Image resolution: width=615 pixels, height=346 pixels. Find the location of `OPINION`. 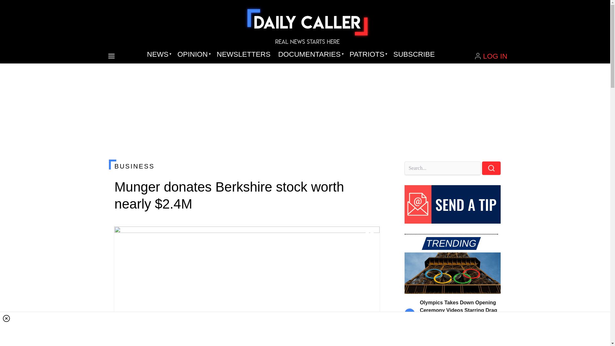

OPINION is located at coordinates (193, 54).